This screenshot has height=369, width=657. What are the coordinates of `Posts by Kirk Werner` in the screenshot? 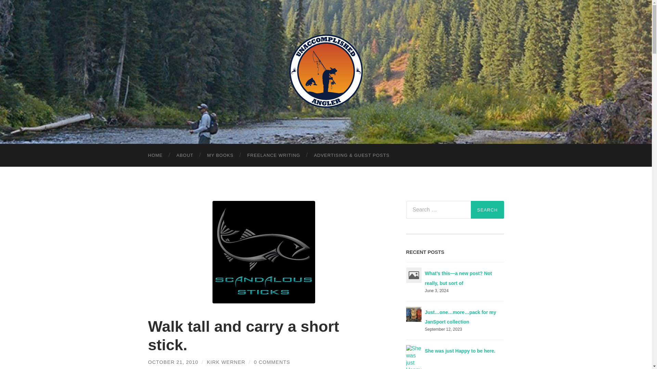 It's located at (226, 362).